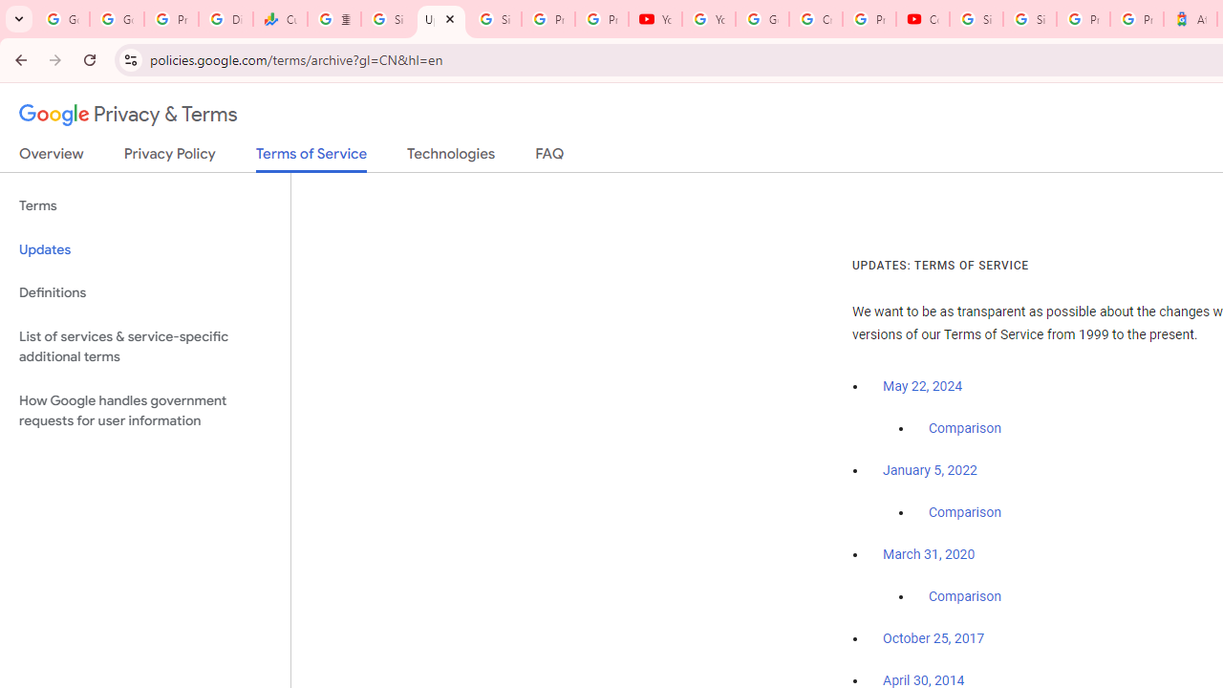 Image resolution: width=1223 pixels, height=688 pixels. I want to click on How Google handles government requests for user information, so click(145, 411).